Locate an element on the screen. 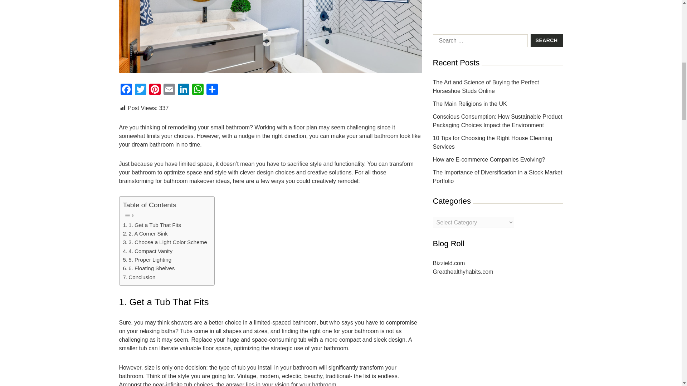 This screenshot has height=386, width=687. Conclusion  is located at coordinates (139, 277).